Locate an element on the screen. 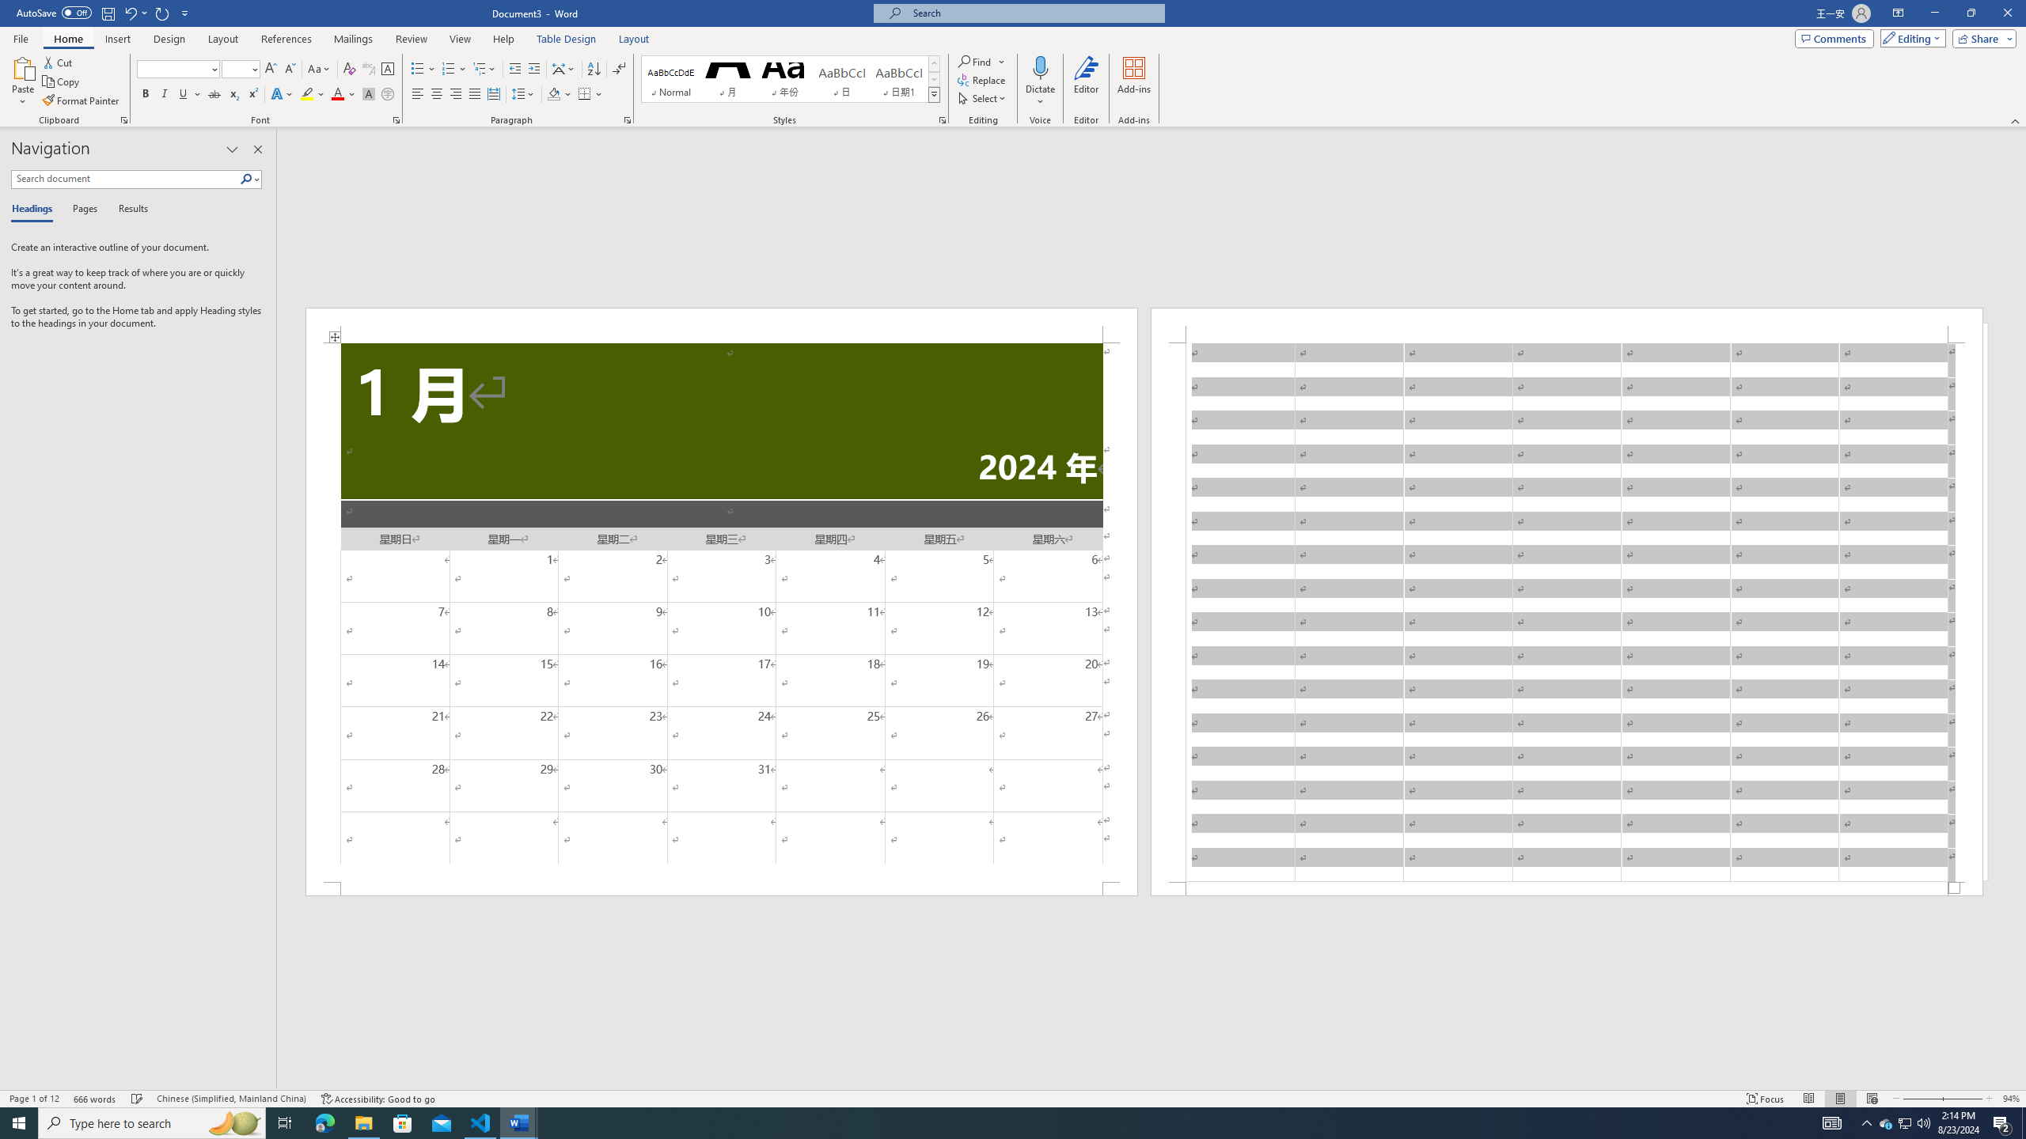 This screenshot has height=1139, width=2026. Page 2 content is located at coordinates (1567, 612).